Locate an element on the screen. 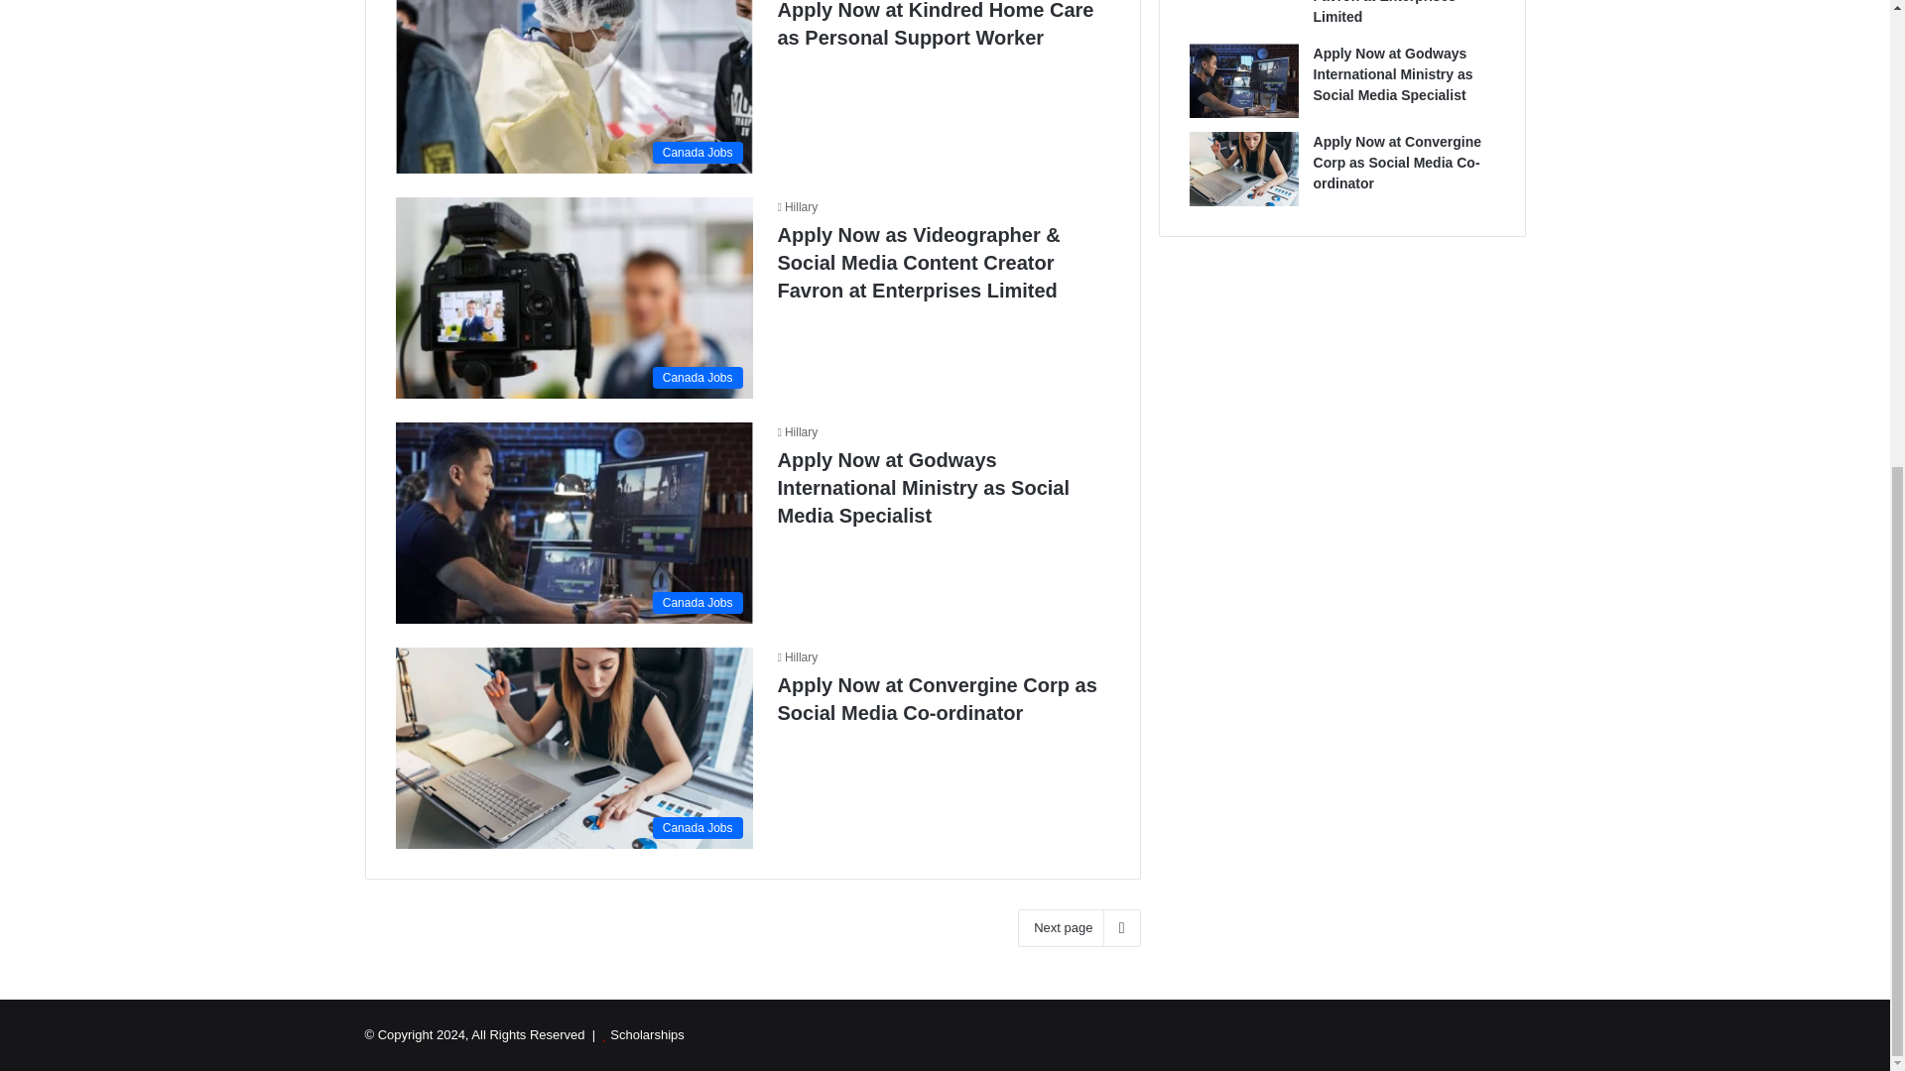 Image resolution: width=1905 pixels, height=1071 pixels. Canada Jobs is located at coordinates (573, 522).